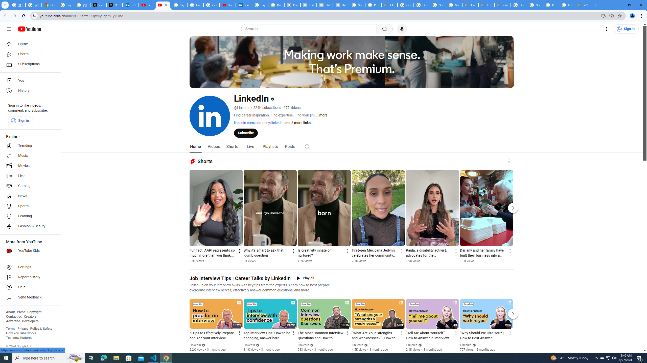 The height and width of the screenshot is (363, 647). What do you see at coordinates (30, 317) in the screenshot?
I see `Creators` at bounding box center [30, 317].